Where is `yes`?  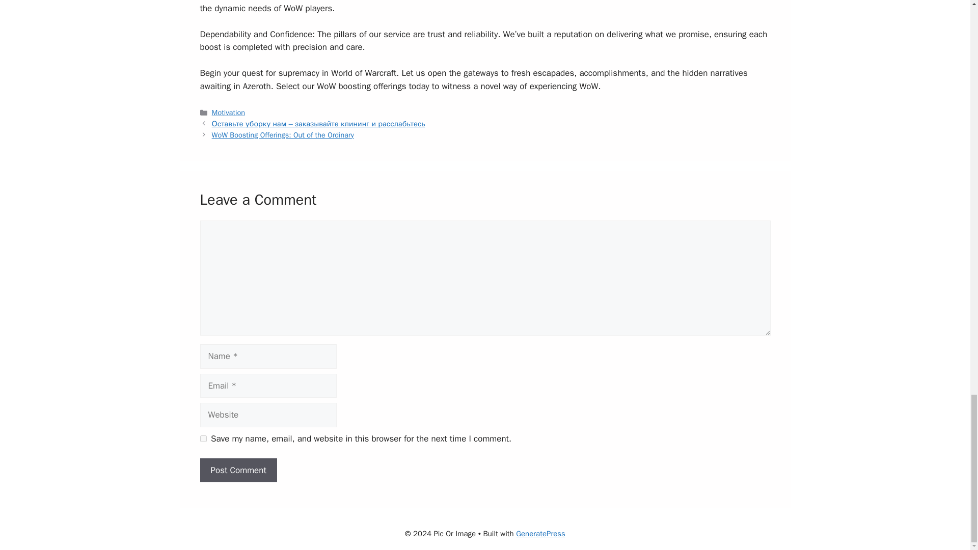 yes is located at coordinates (203, 439).